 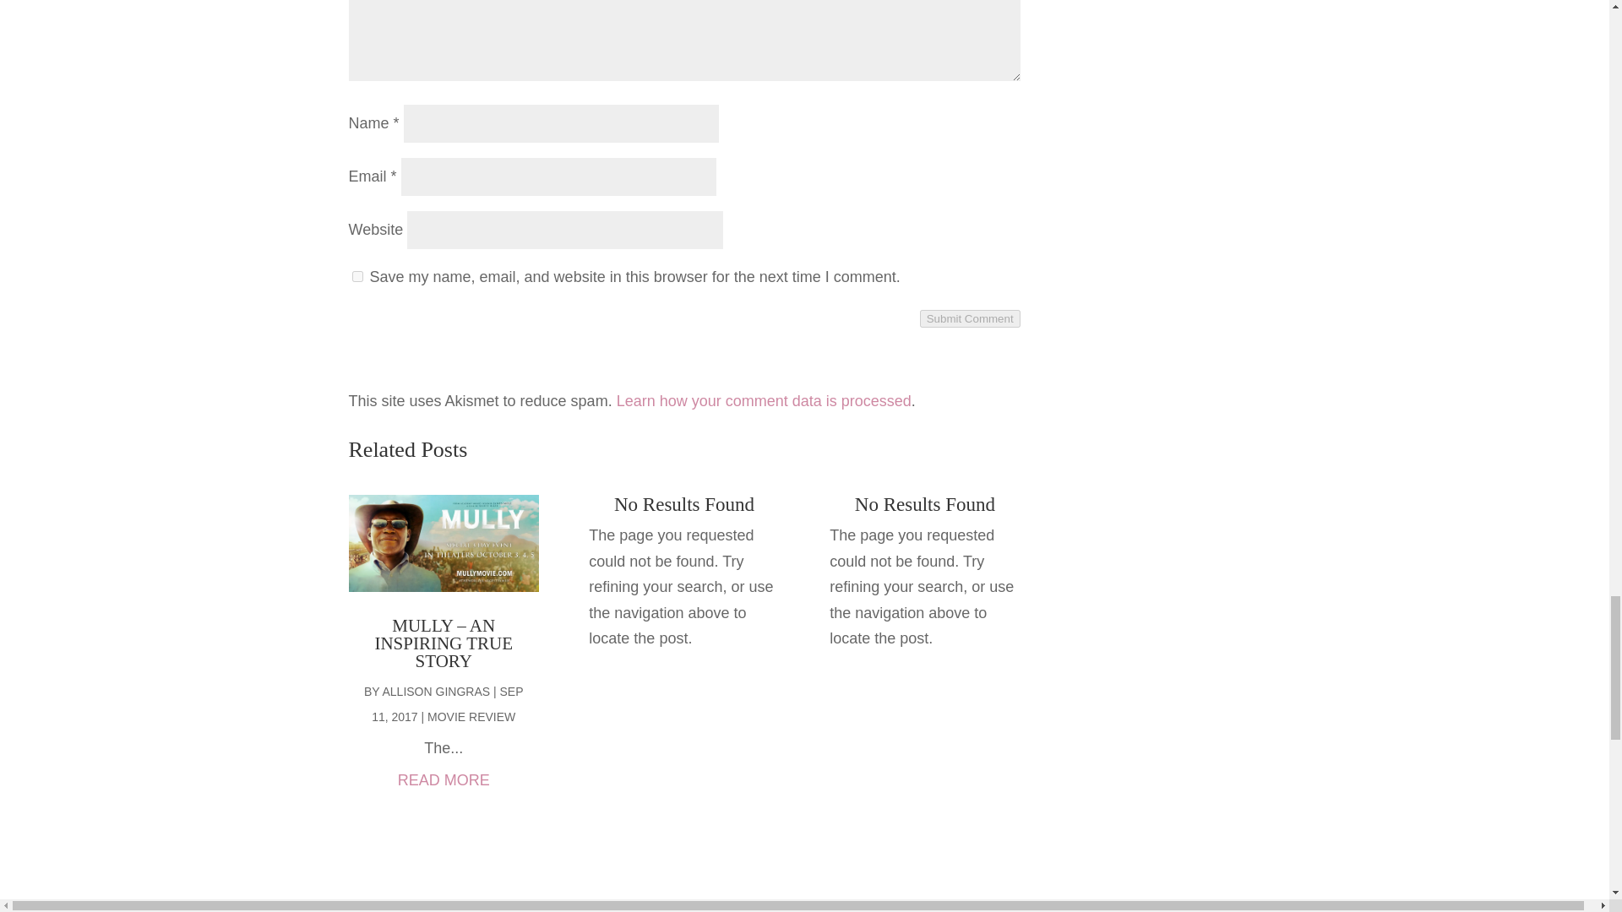 What do you see at coordinates (435, 692) in the screenshot?
I see `Posts by Allison Gingras` at bounding box center [435, 692].